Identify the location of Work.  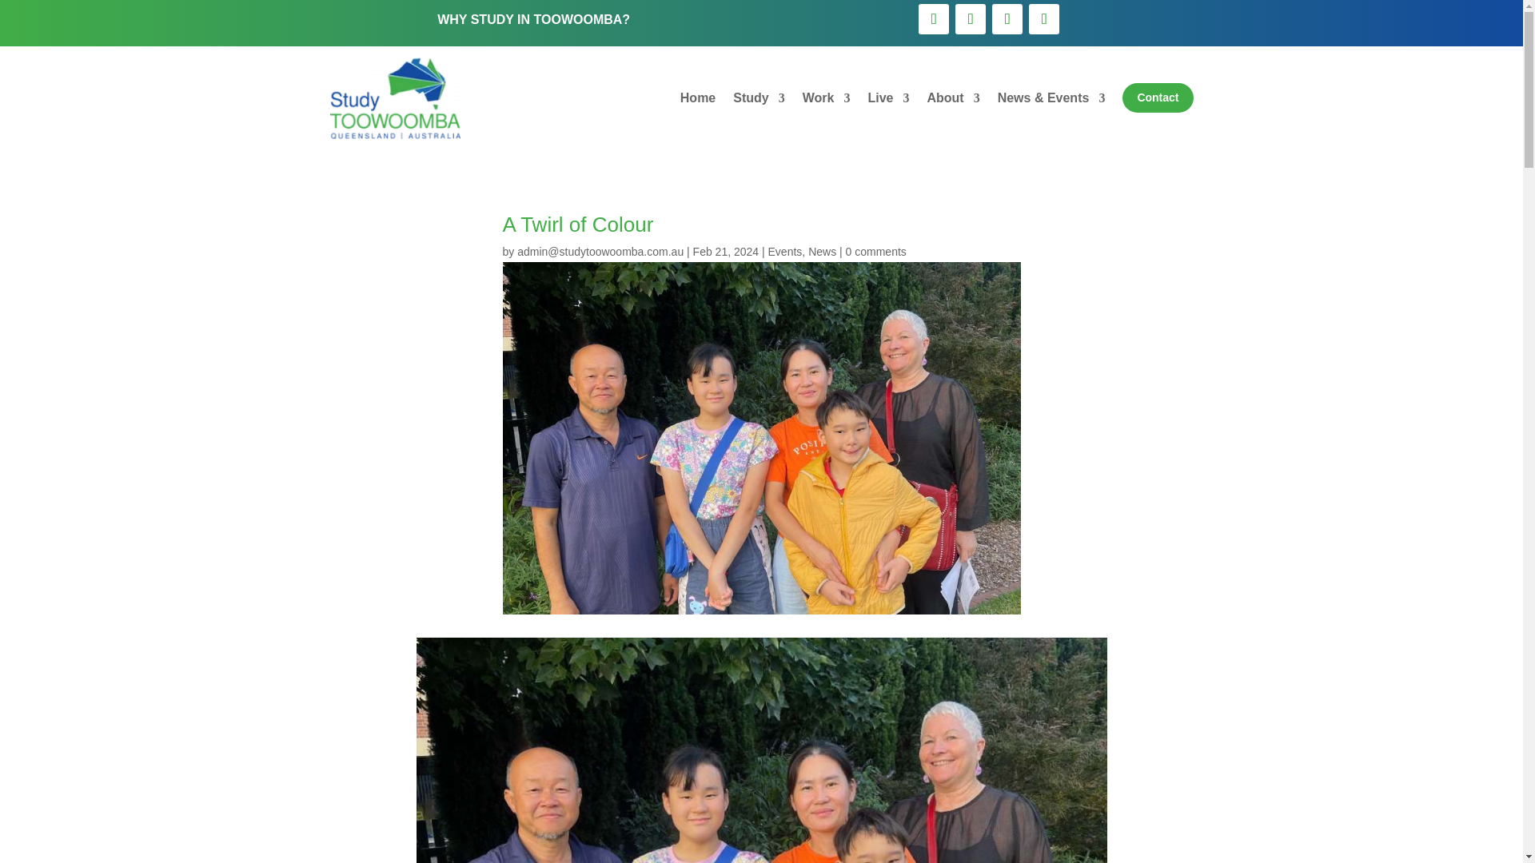
(827, 97).